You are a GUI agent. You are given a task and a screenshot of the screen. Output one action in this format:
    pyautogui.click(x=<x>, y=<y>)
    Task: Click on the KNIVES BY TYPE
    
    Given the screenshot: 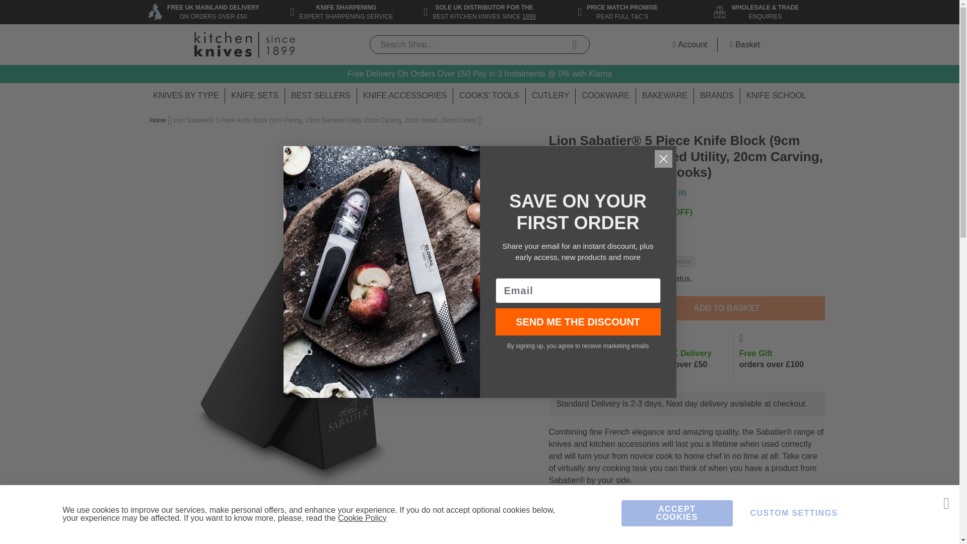 What is the action you would take?
    pyautogui.click(x=185, y=96)
    